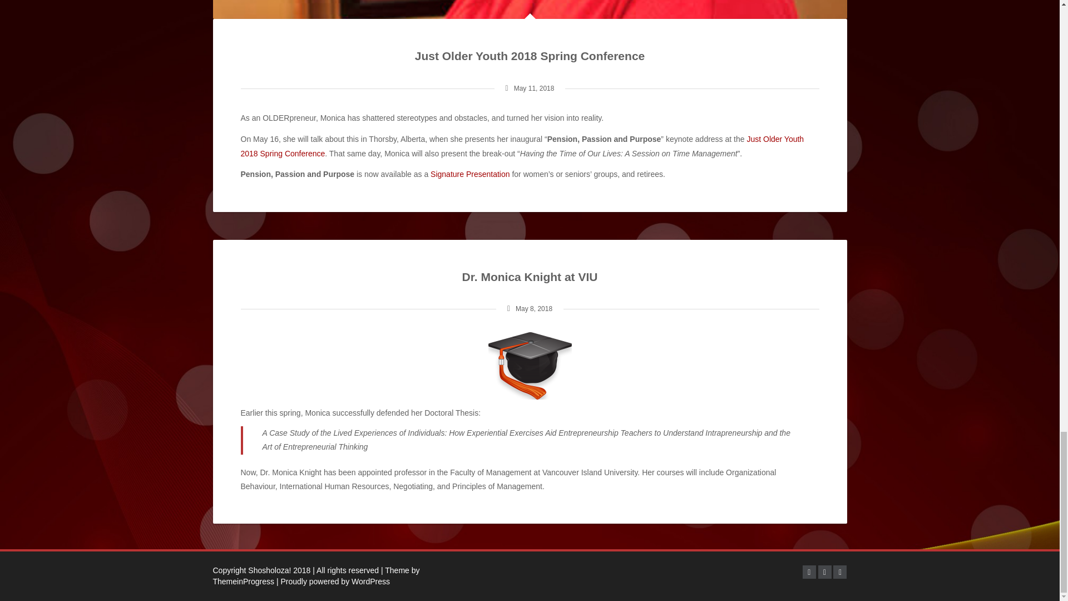 Image resolution: width=1068 pixels, height=601 pixels. What do you see at coordinates (522, 146) in the screenshot?
I see `Just Older Youth 2018 Spring Conference` at bounding box center [522, 146].